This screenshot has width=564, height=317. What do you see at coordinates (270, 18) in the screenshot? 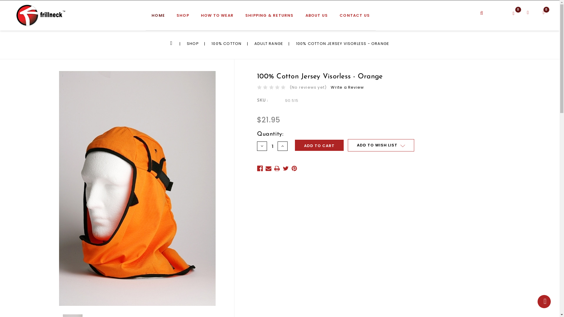
I see `SHIPPING & RETURNS` at bounding box center [270, 18].